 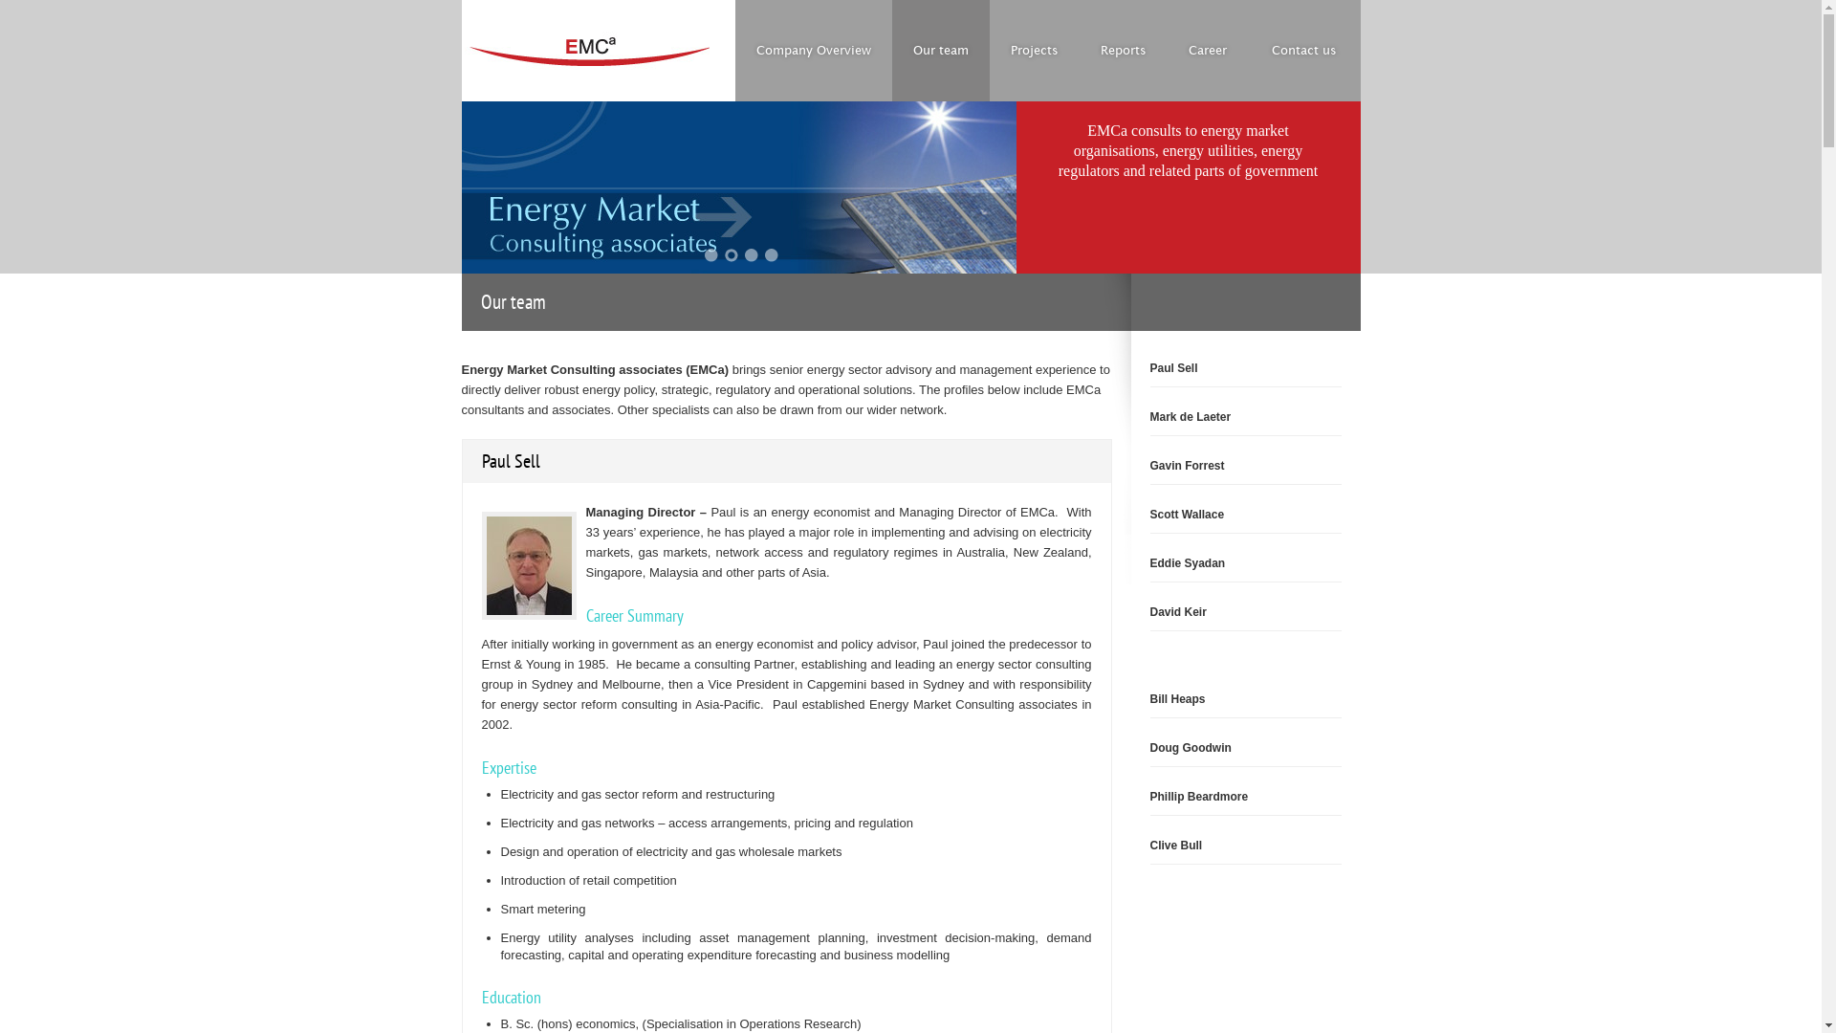 I want to click on Career, so click(x=1207, y=51).